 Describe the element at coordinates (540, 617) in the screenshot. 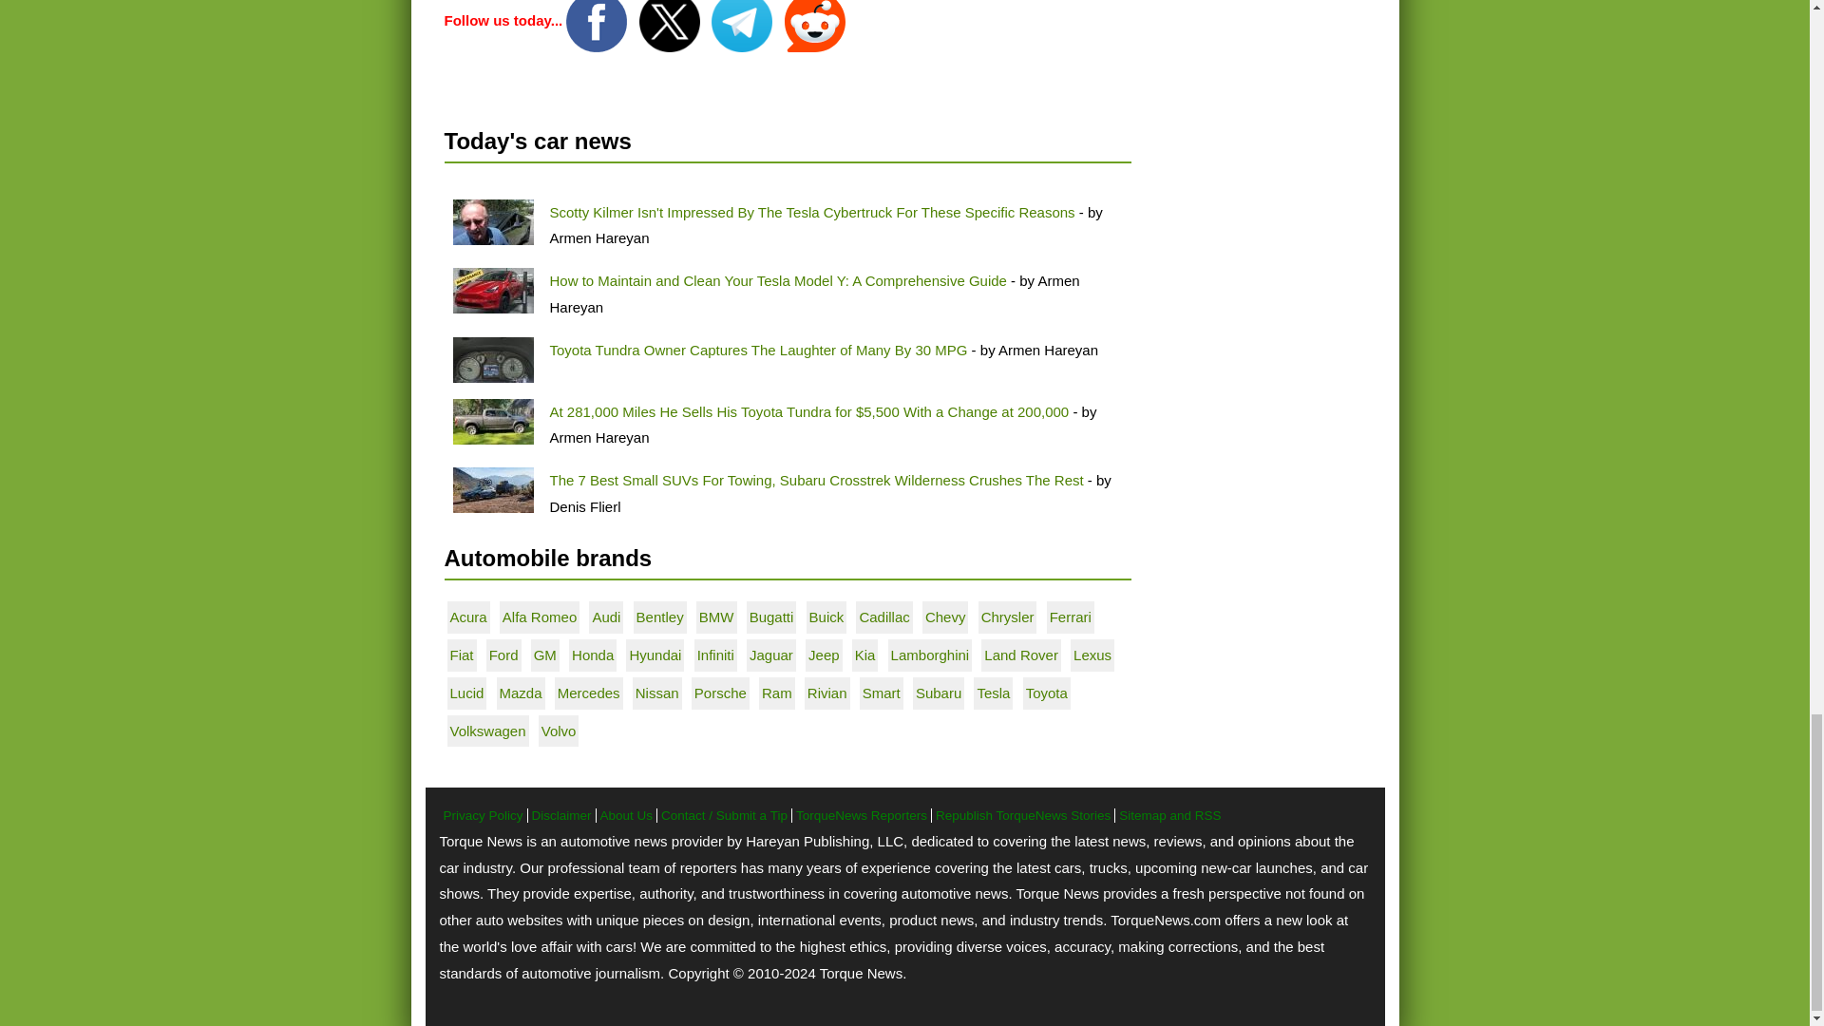

I see `Alfa Romeo` at that location.